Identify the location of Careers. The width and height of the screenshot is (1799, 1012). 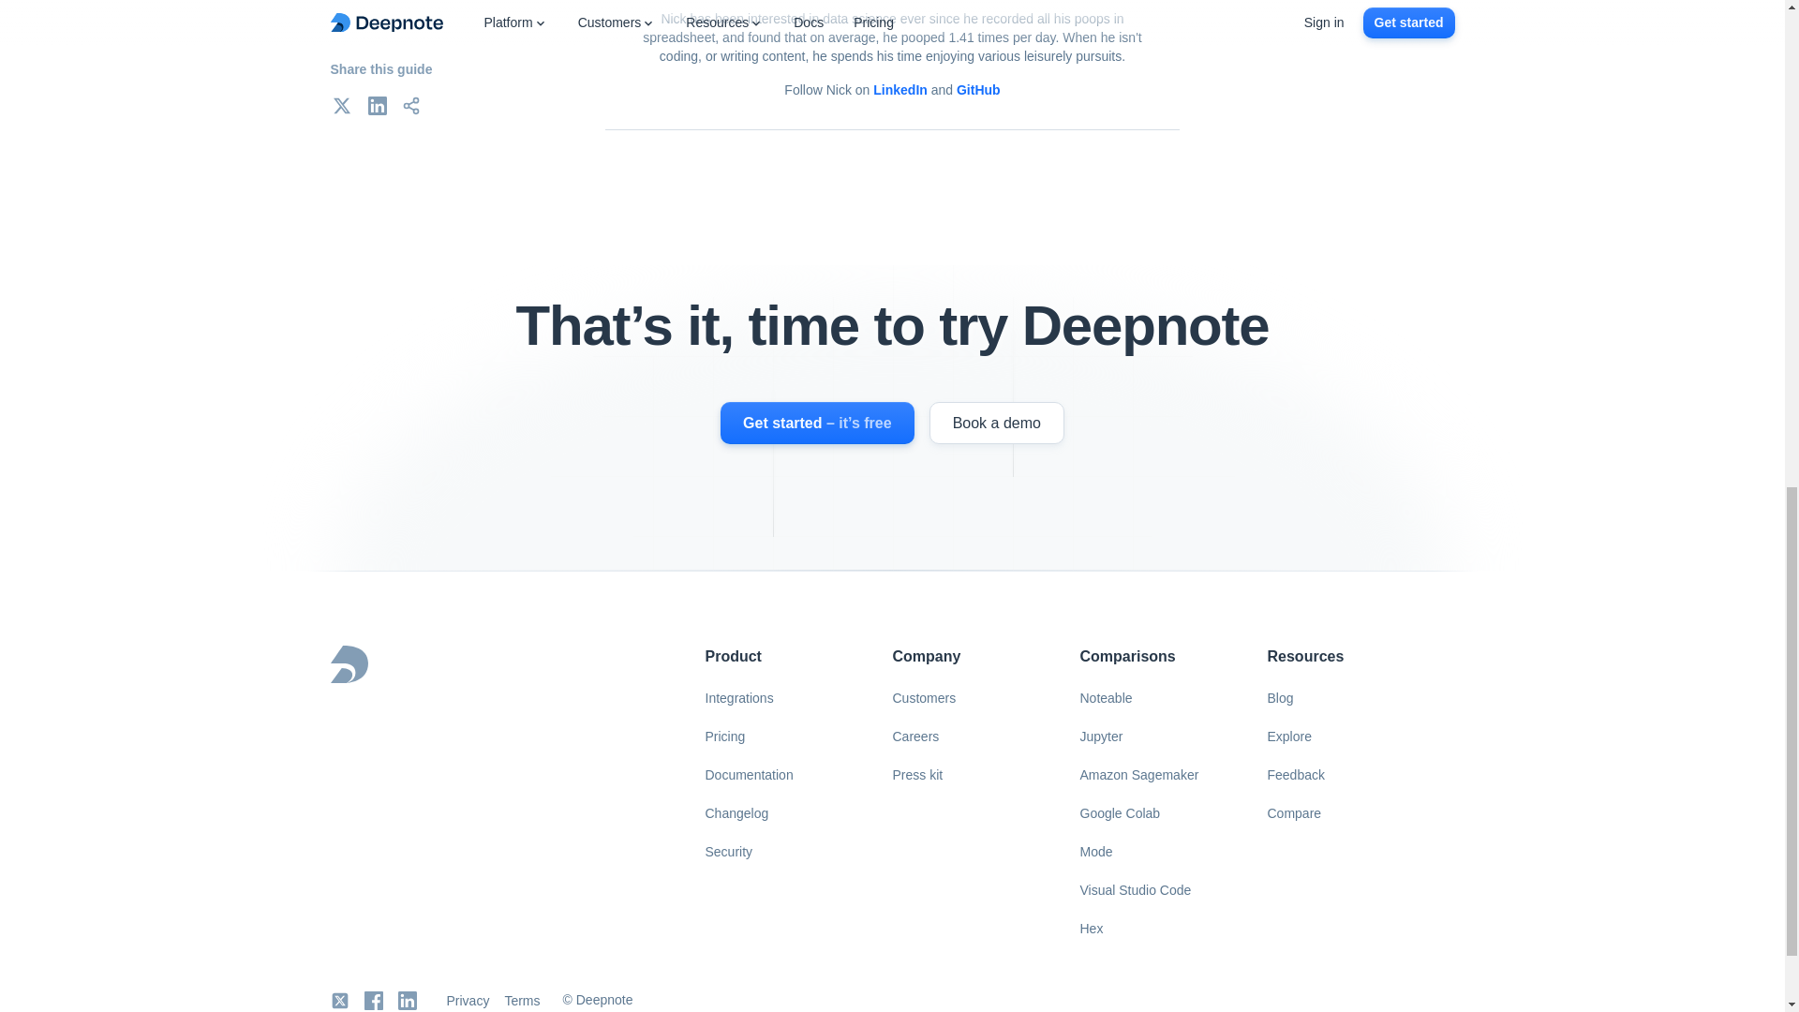
(914, 736).